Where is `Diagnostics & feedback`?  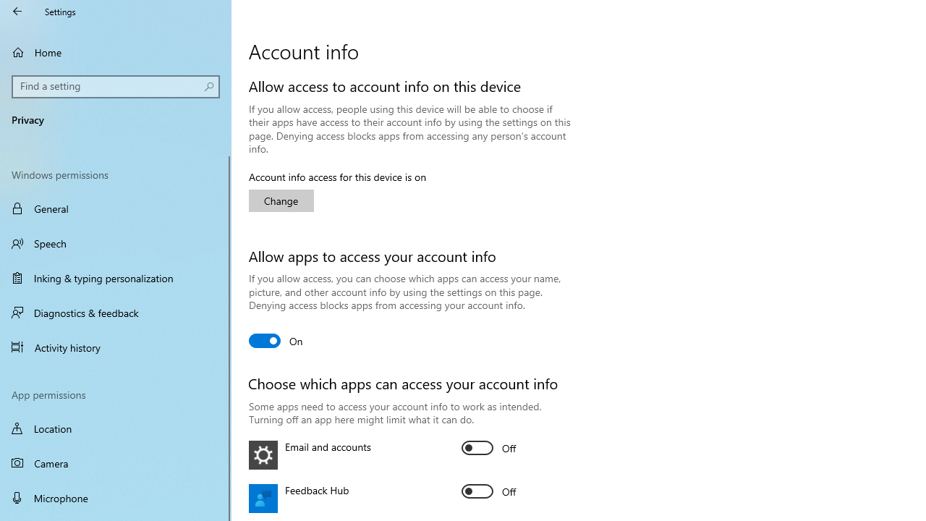
Diagnostics & feedback is located at coordinates (116, 313).